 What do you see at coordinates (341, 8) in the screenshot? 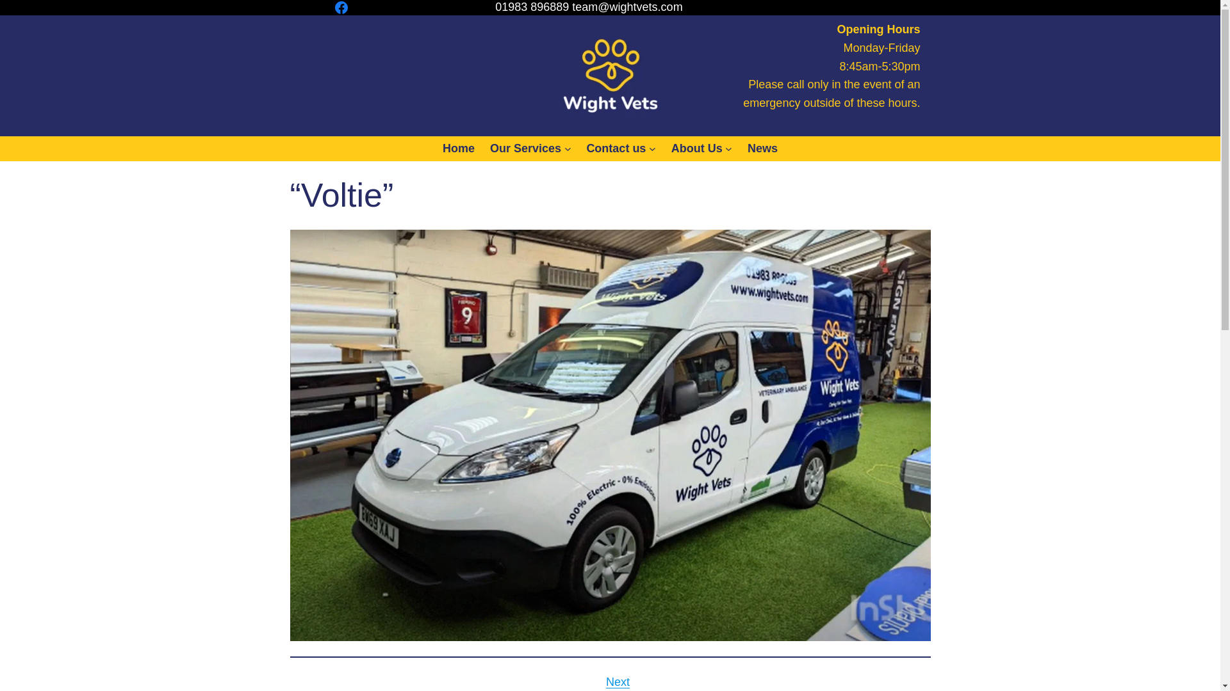
I see `Facebook` at bounding box center [341, 8].